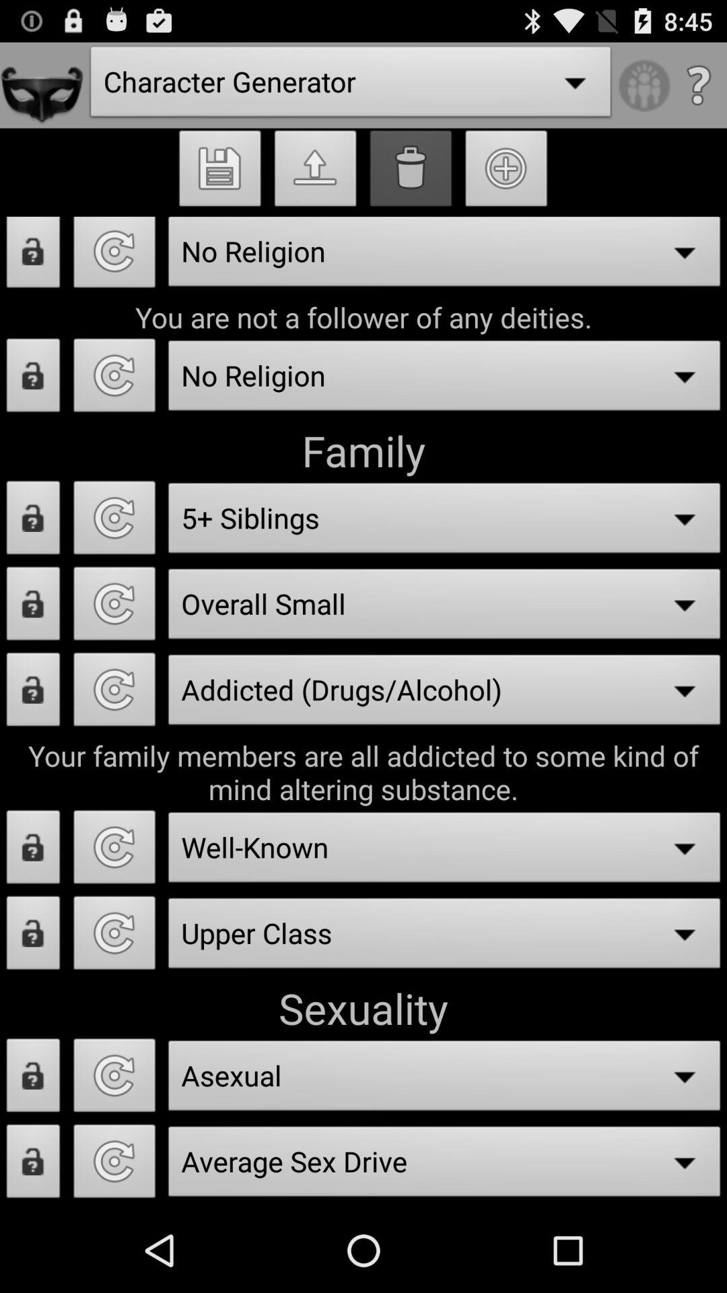 The image size is (727, 1293). Describe the element at coordinates (34, 607) in the screenshot. I see `toggle trait lock option` at that location.